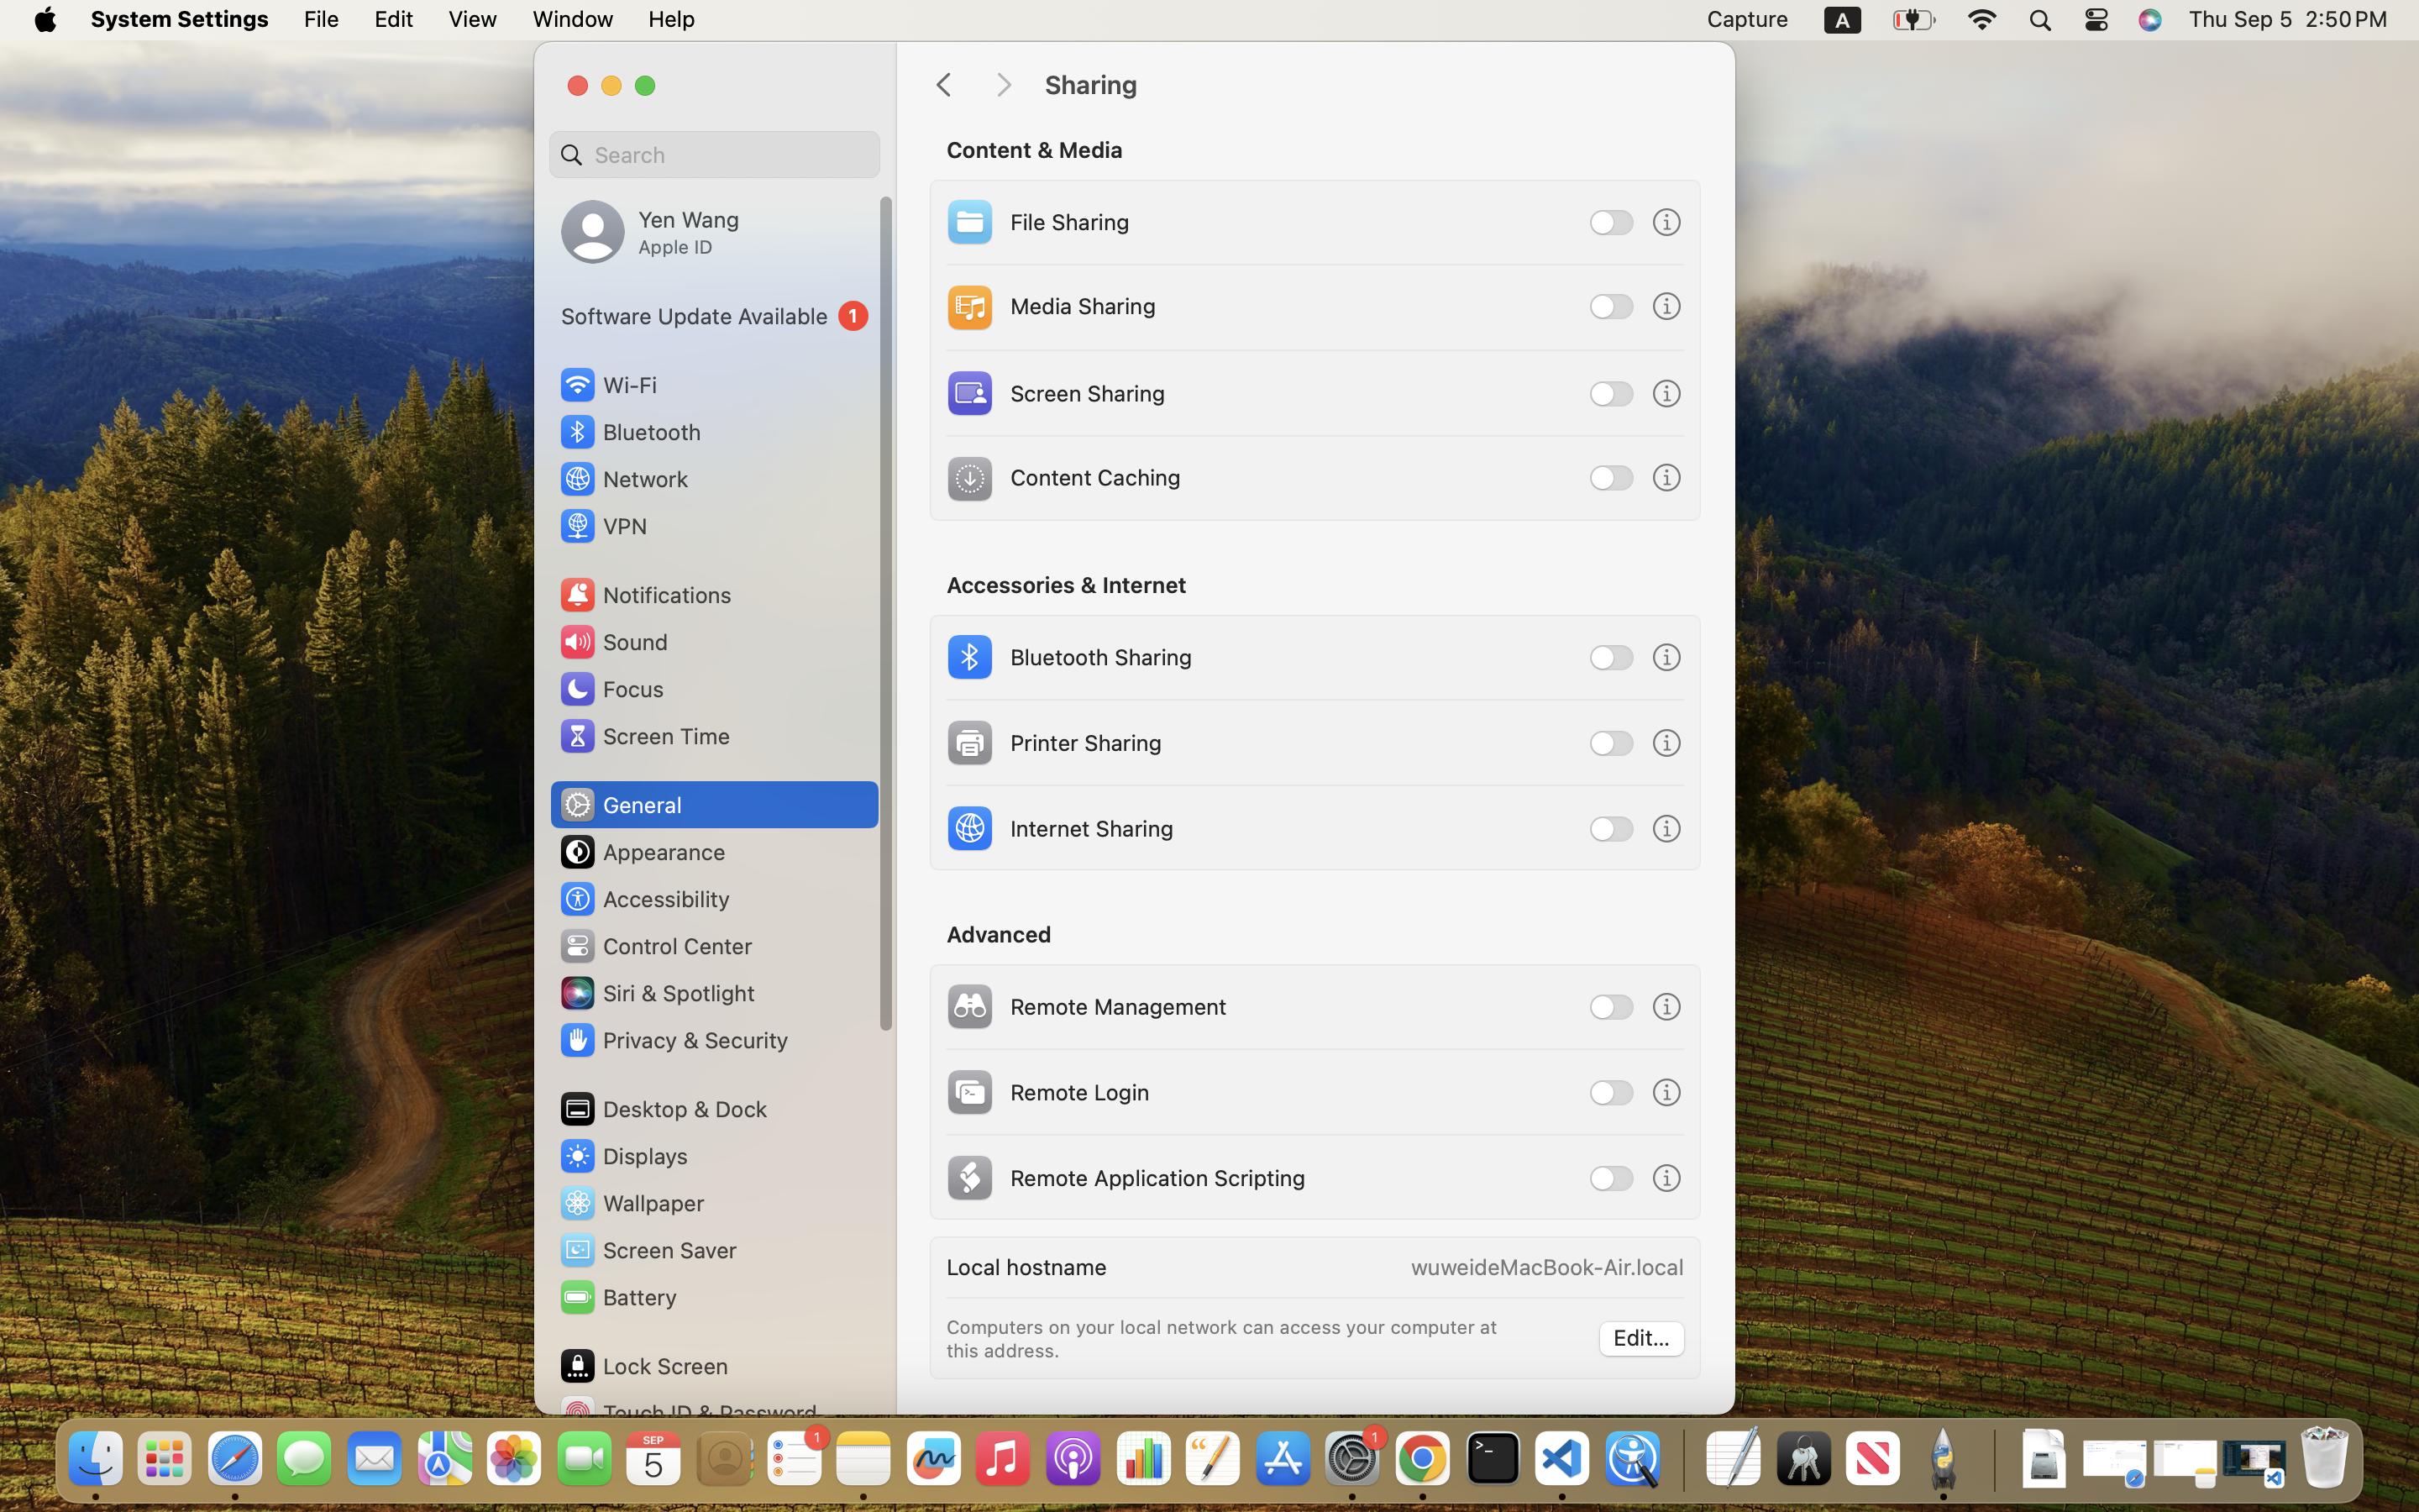 Image resolution: width=2419 pixels, height=1512 pixels. I want to click on Lock Screen, so click(643, 1366).